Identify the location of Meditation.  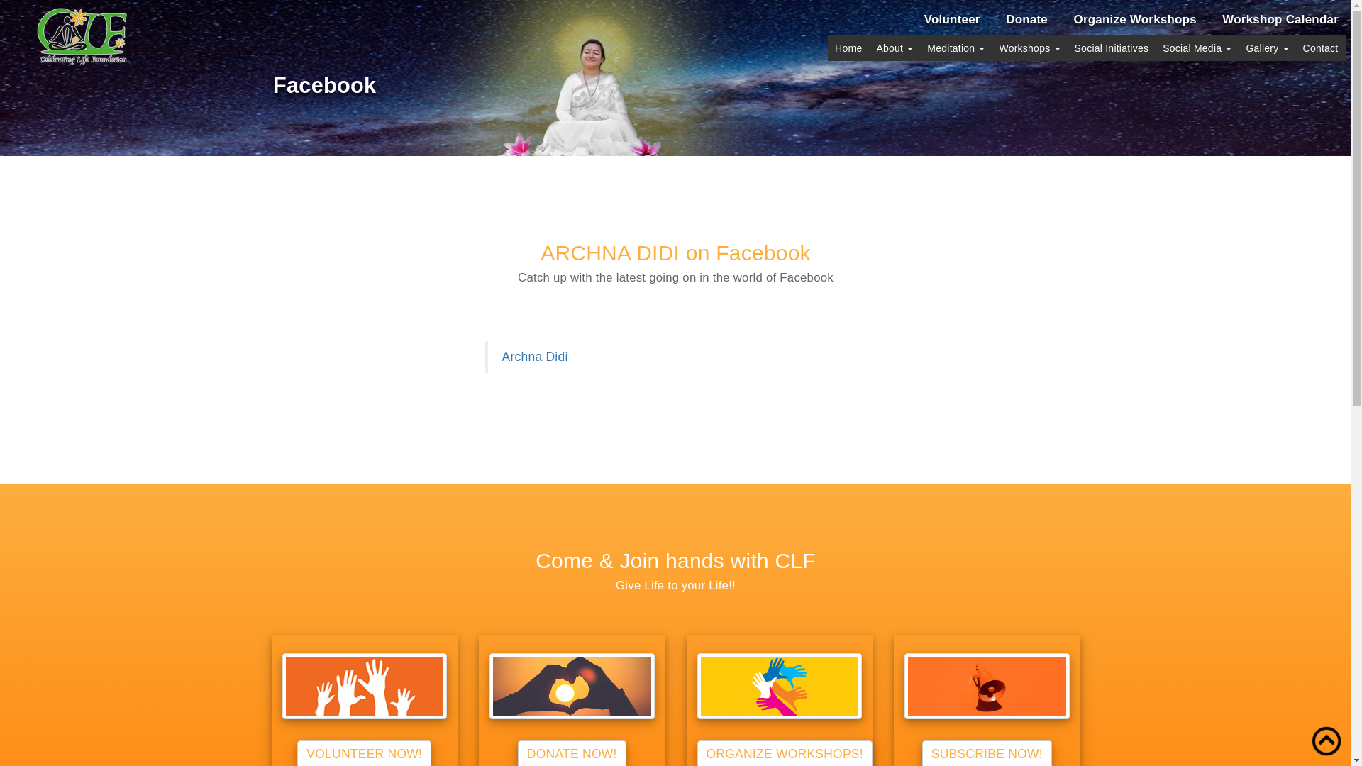
(956, 48).